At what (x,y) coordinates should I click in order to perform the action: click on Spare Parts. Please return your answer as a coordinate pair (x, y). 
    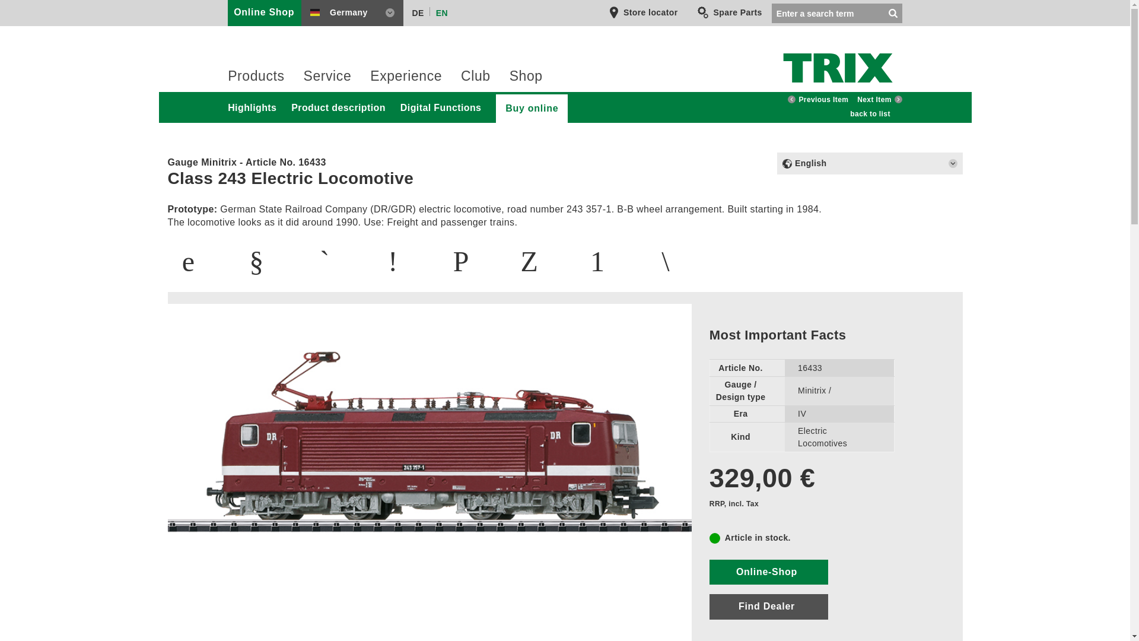
    Looking at the image, I should click on (730, 12).